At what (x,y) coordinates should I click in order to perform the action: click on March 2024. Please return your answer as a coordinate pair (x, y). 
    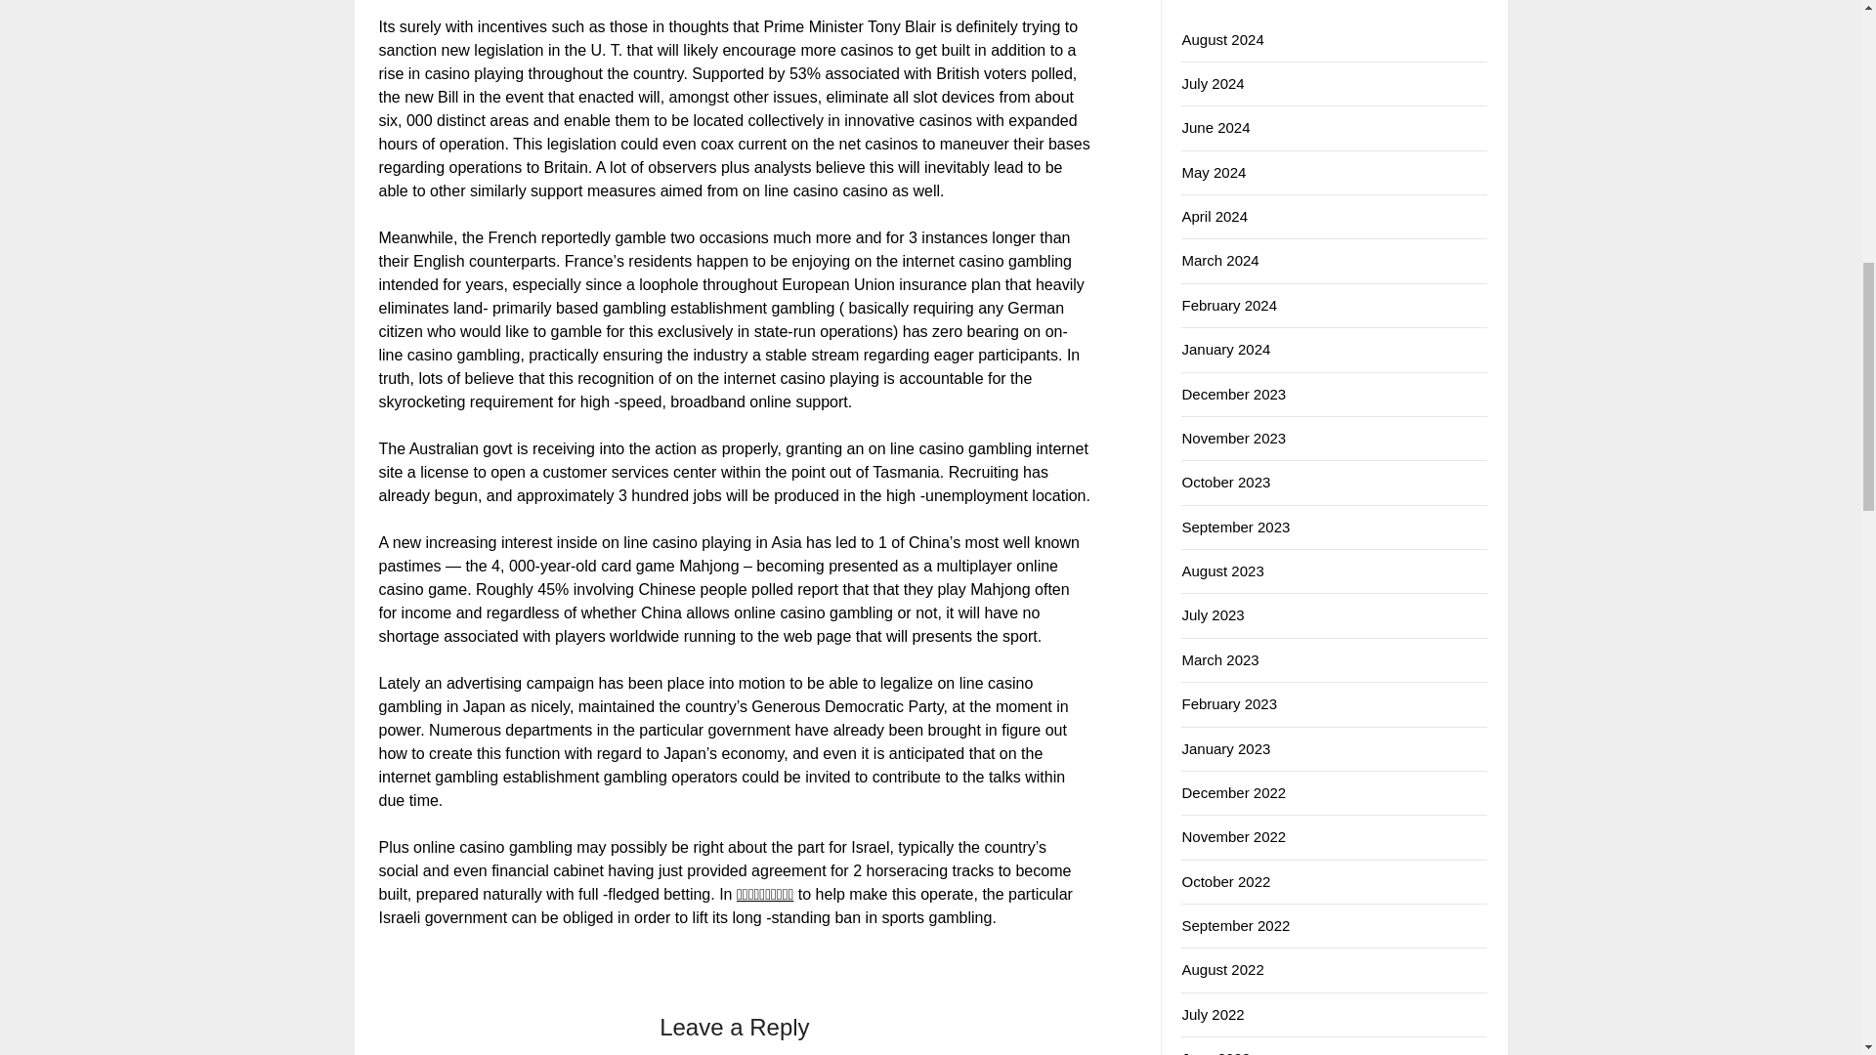
    Looking at the image, I should click on (1219, 260).